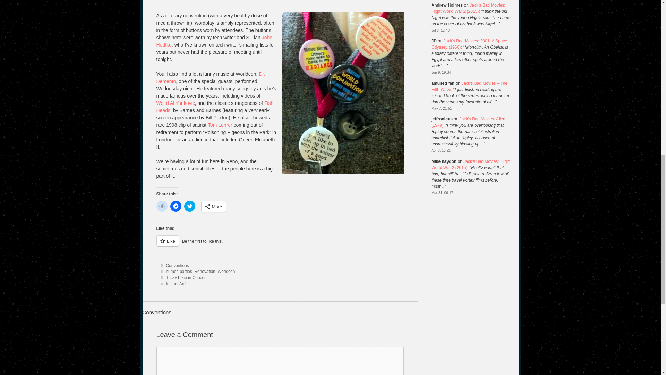 Image resolution: width=666 pixels, height=375 pixels. I want to click on Tricky Pixie in Concert, so click(186, 277).